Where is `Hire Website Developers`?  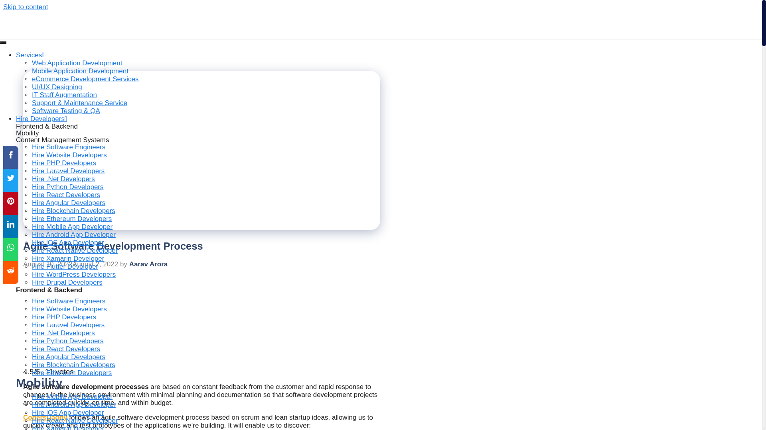 Hire Website Developers is located at coordinates (69, 155).